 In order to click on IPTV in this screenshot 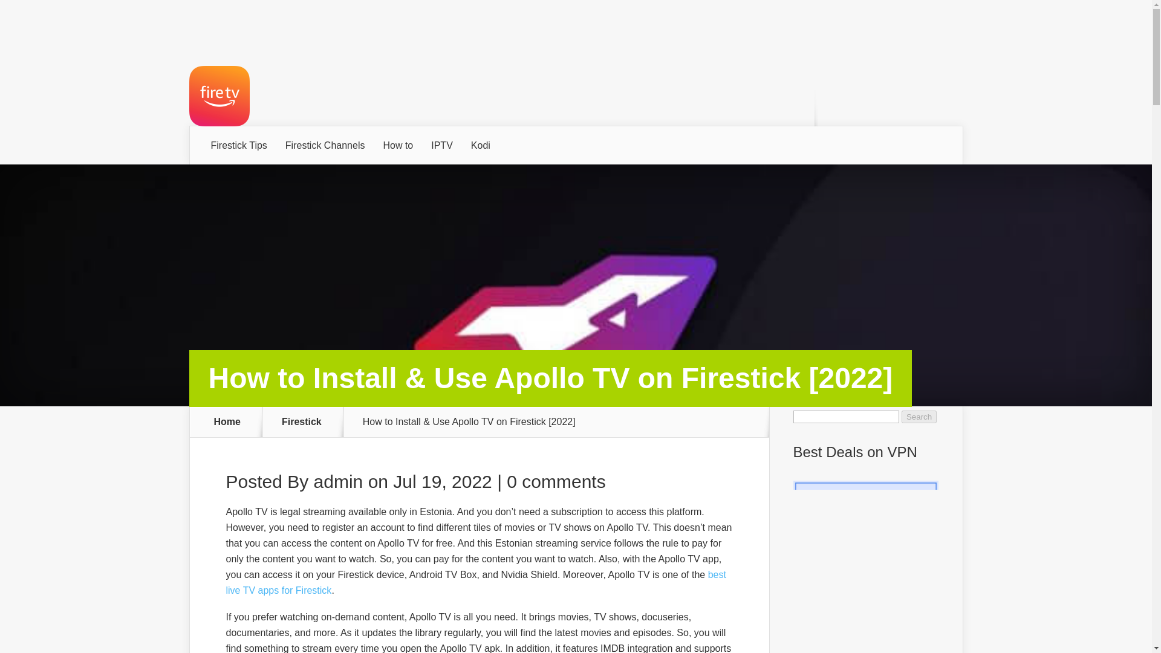, I will do `click(442, 146)`.